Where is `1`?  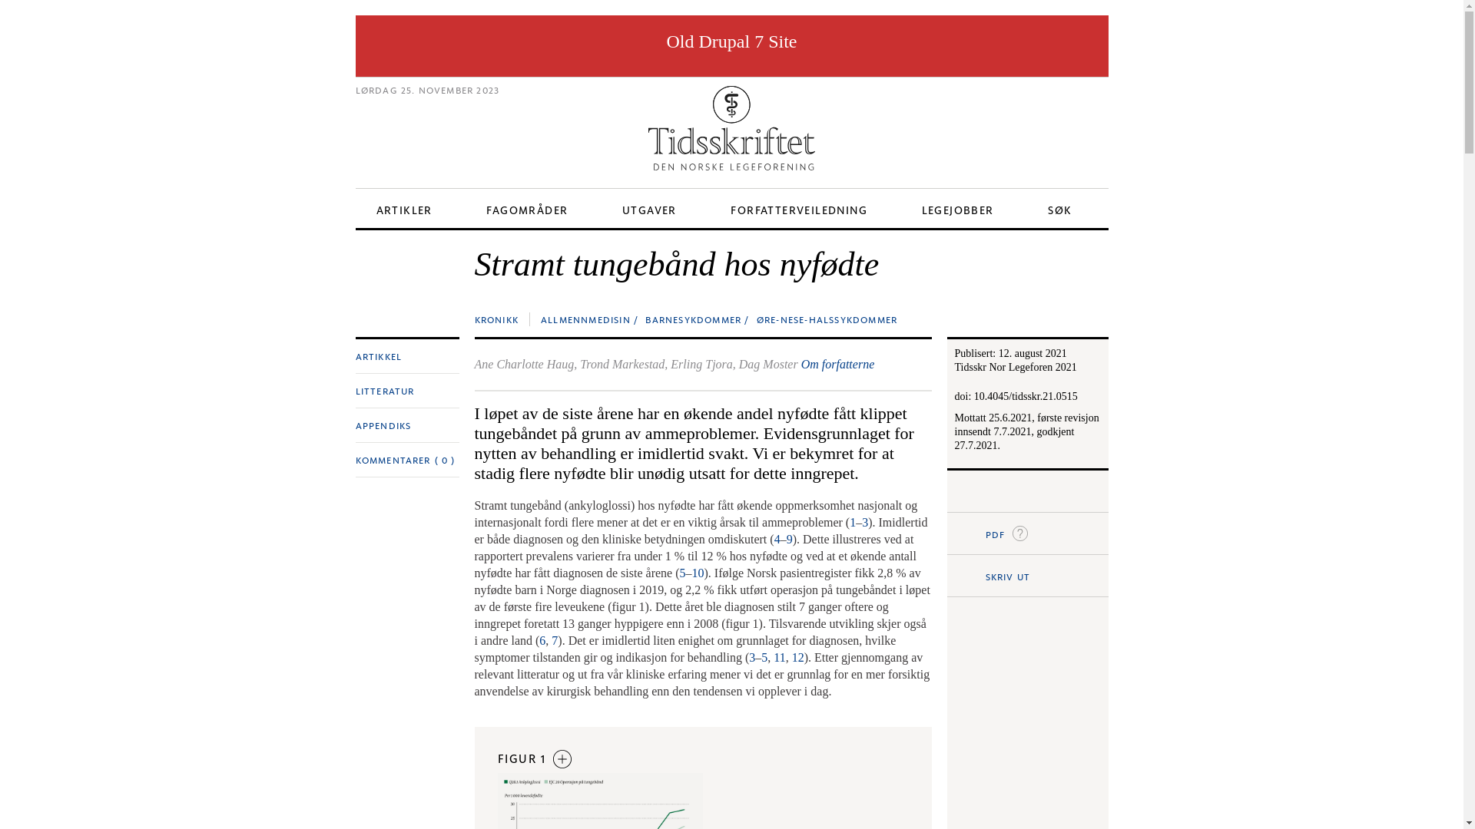
1 is located at coordinates (853, 522).